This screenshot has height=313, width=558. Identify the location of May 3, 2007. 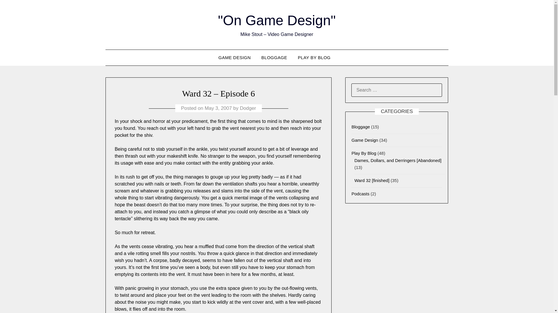
(218, 108).